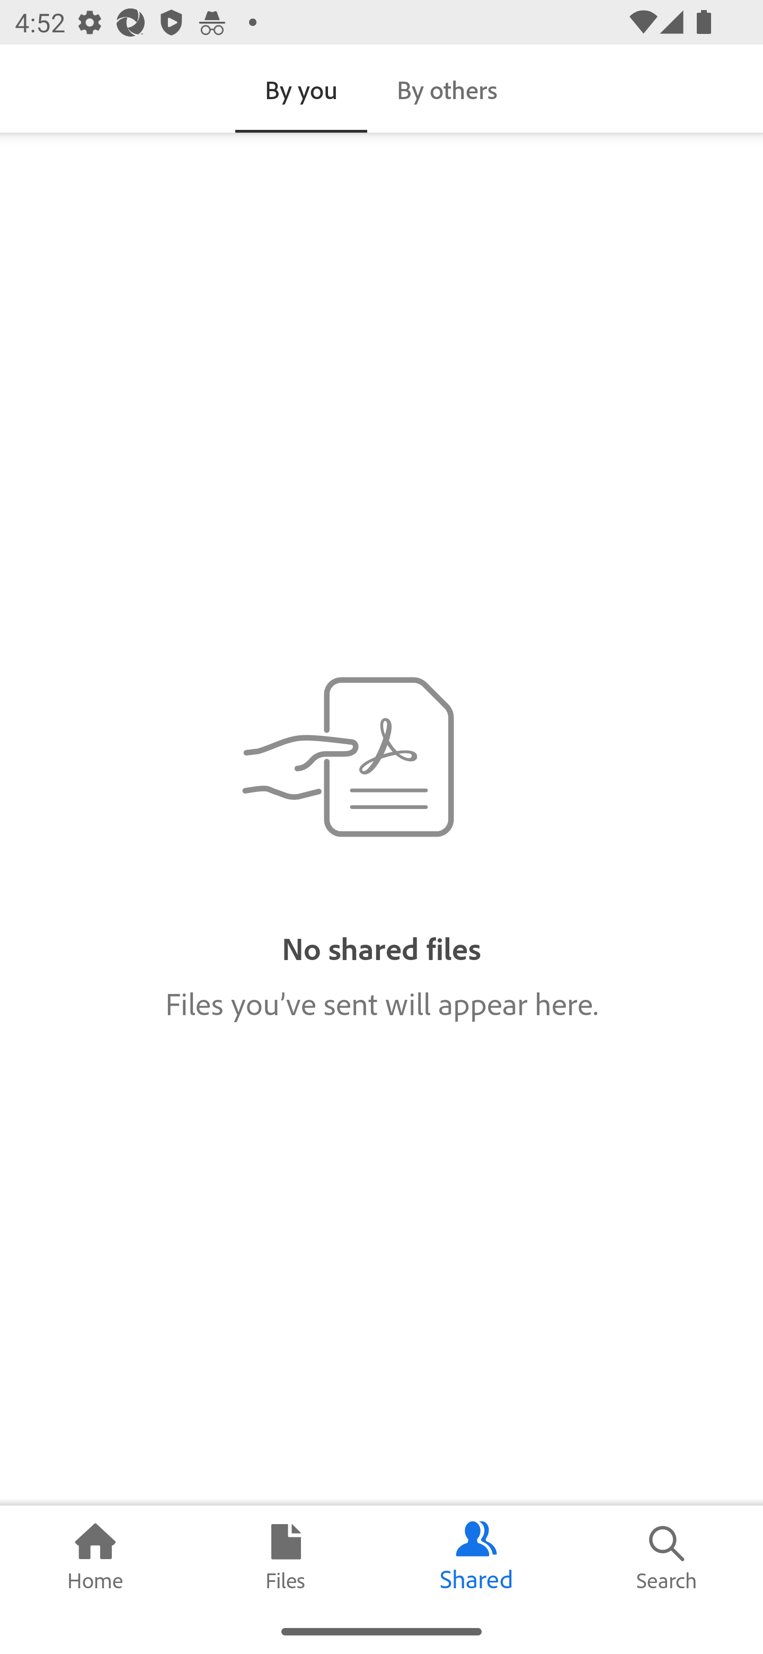 Image resolution: width=763 pixels, height=1654 pixels. Describe the element at coordinates (301, 89) in the screenshot. I see `By you` at that location.